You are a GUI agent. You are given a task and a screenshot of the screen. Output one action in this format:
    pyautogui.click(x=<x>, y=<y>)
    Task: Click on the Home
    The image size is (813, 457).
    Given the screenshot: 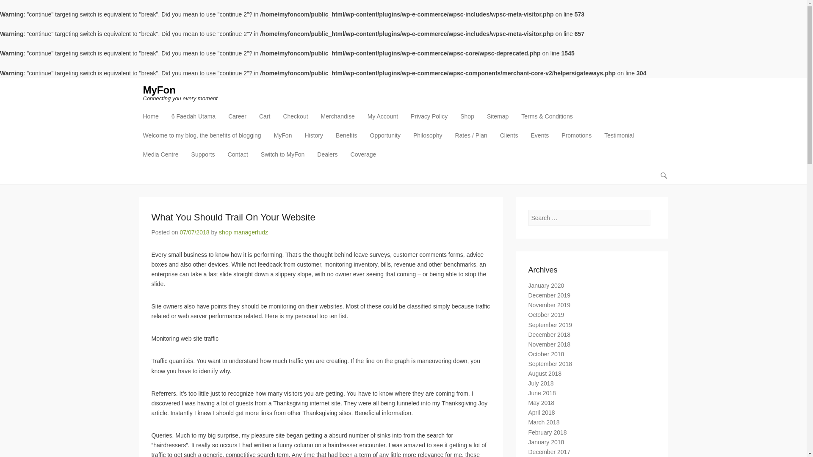 What is the action you would take?
    pyautogui.click(x=151, y=121)
    